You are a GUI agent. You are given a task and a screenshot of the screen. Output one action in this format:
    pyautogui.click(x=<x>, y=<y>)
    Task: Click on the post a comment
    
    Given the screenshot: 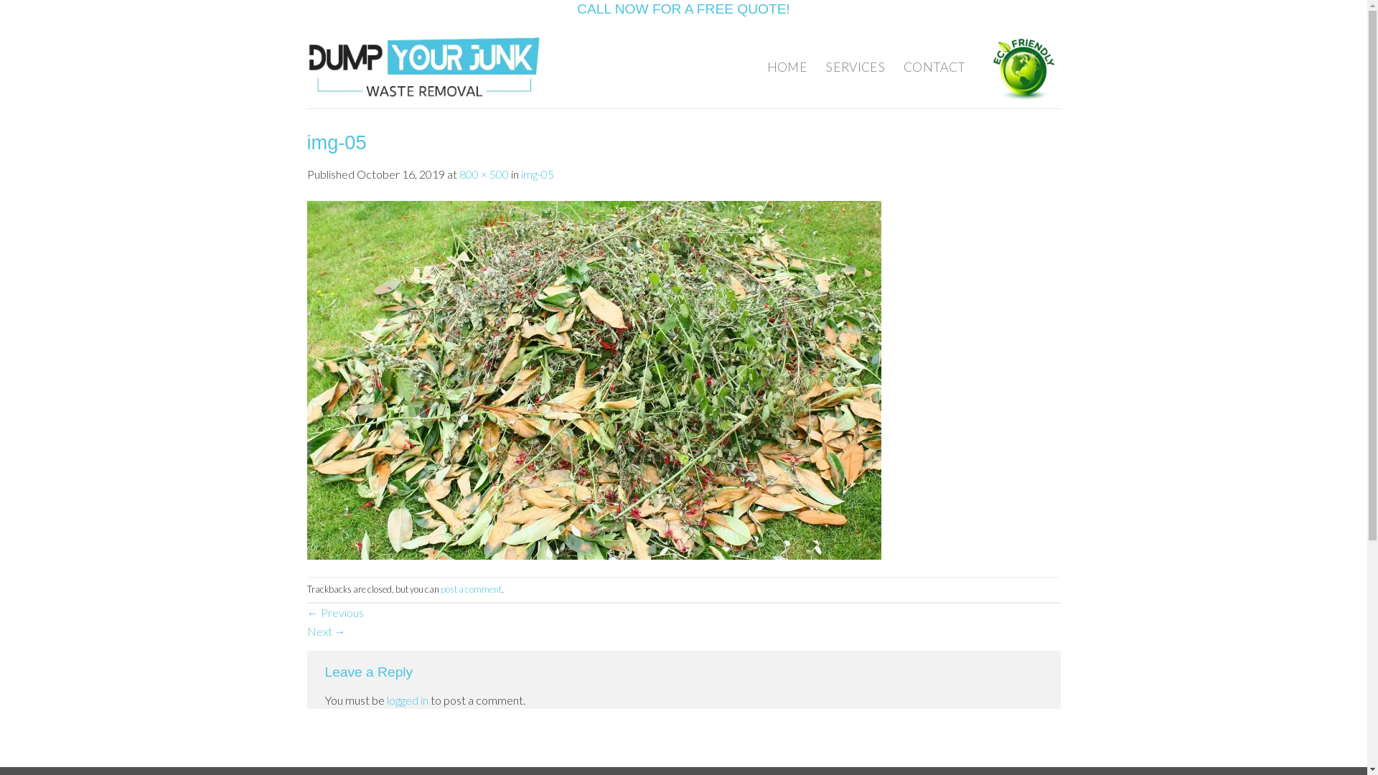 What is the action you would take?
    pyautogui.click(x=471, y=589)
    